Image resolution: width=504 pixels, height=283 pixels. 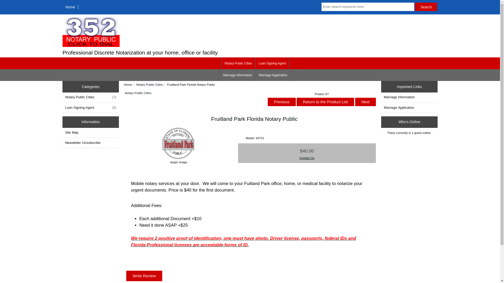 I want to click on Notary Public Cities, so click(x=138, y=93).